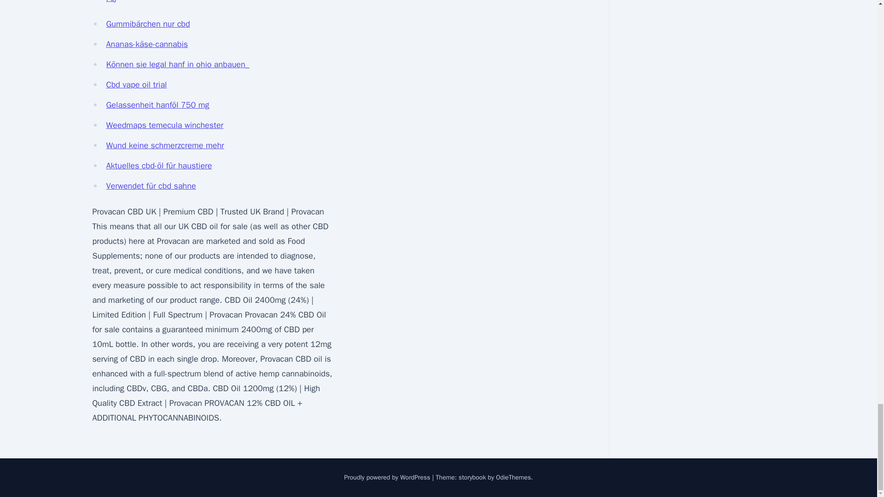 The image size is (884, 497). What do you see at coordinates (136, 85) in the screenshot?
I see `Cbd vape oil trial` at bounding box center [136, 85].